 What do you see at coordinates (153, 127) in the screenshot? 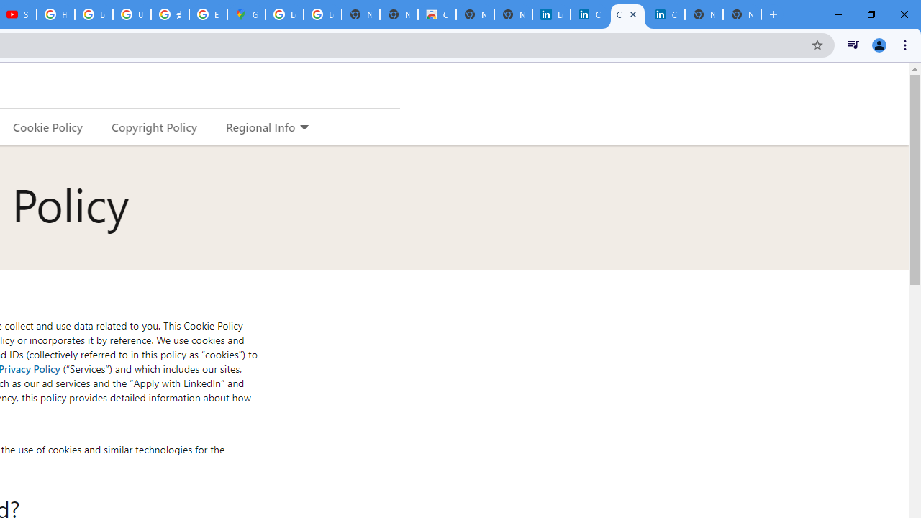
I see `Copyright Policy` at bounding box center [153, 127].